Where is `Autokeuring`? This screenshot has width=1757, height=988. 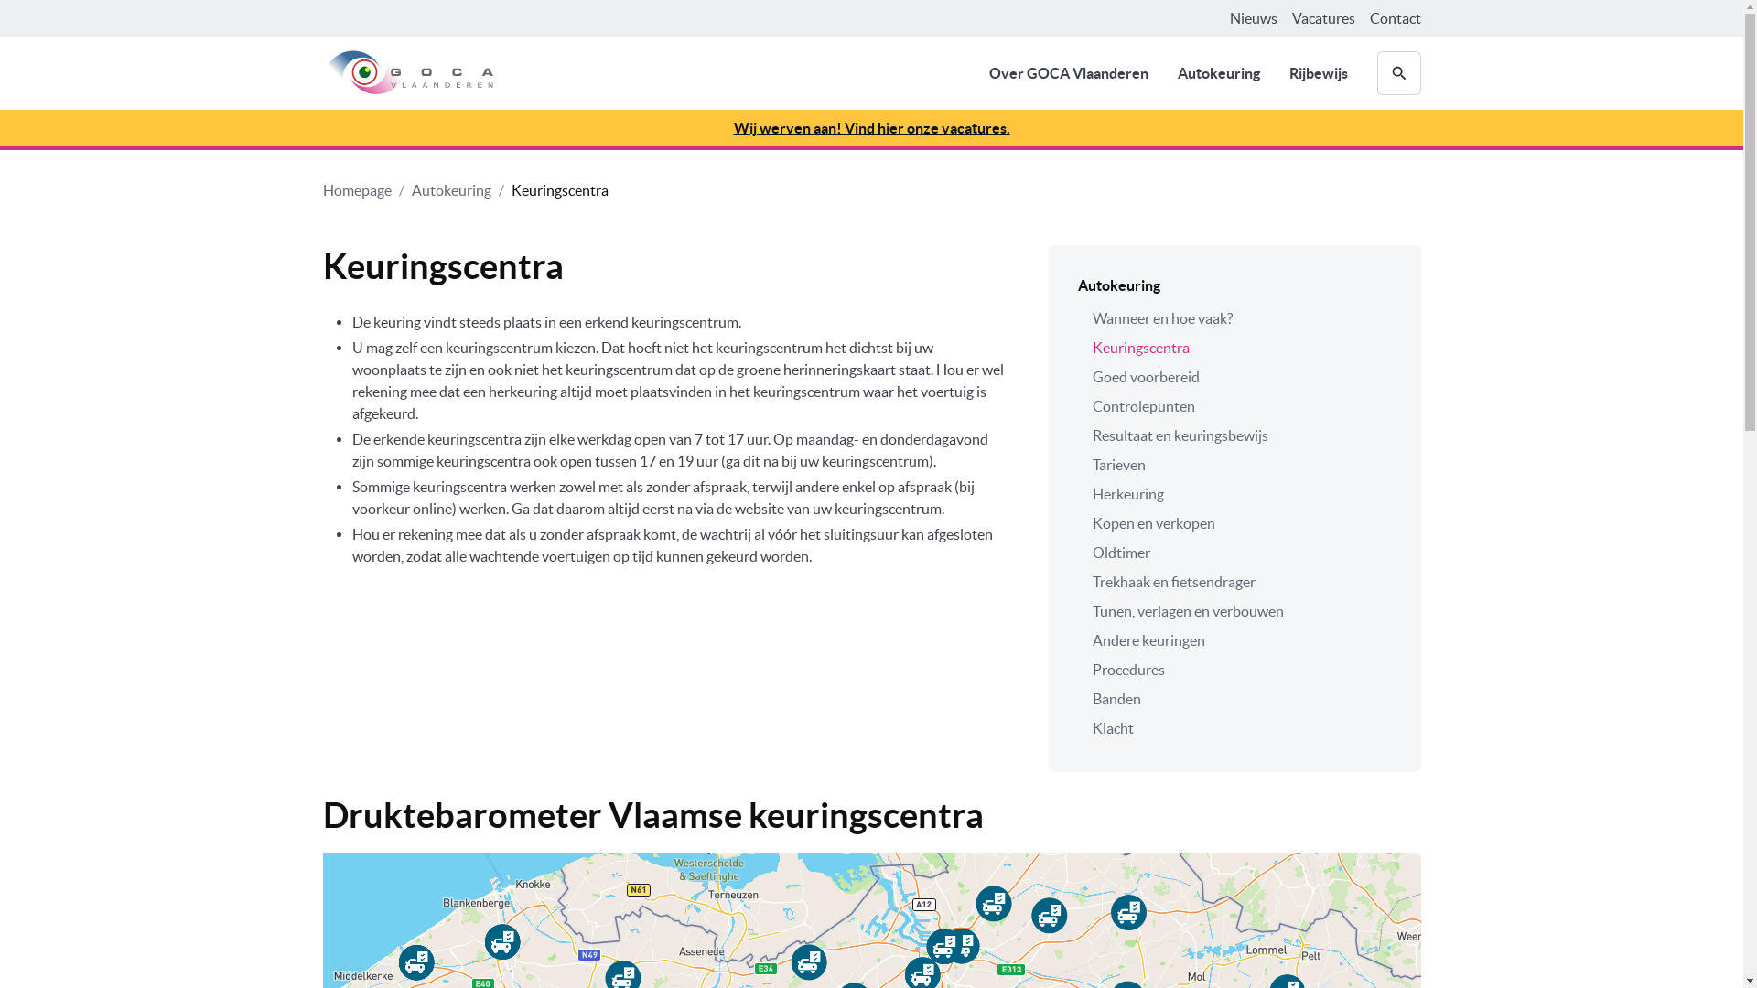 Autokeuring is located at coordinates (452, 190).